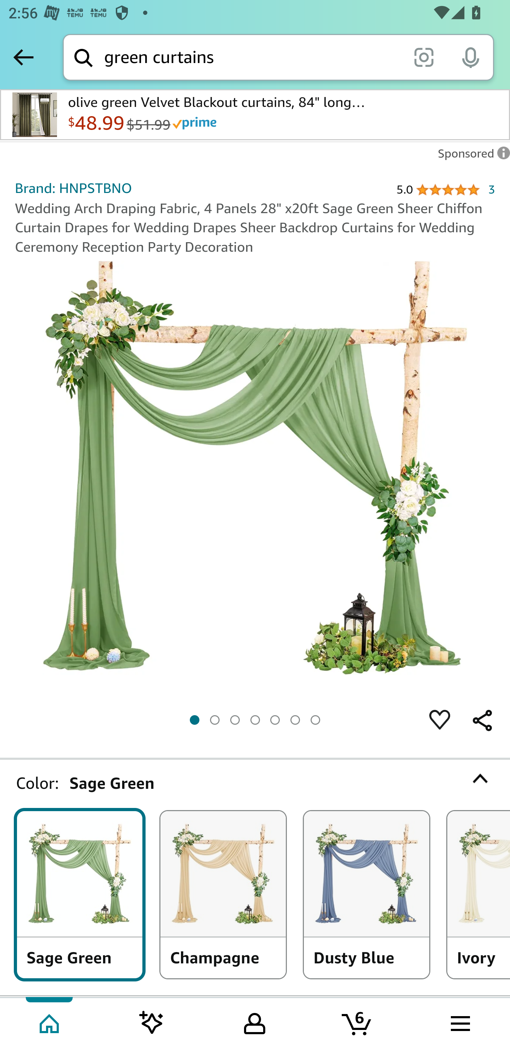  What do you see at coordinates (79, 894) in the screenshot?
I see `Sage Green` at bounding box center [79, 894].